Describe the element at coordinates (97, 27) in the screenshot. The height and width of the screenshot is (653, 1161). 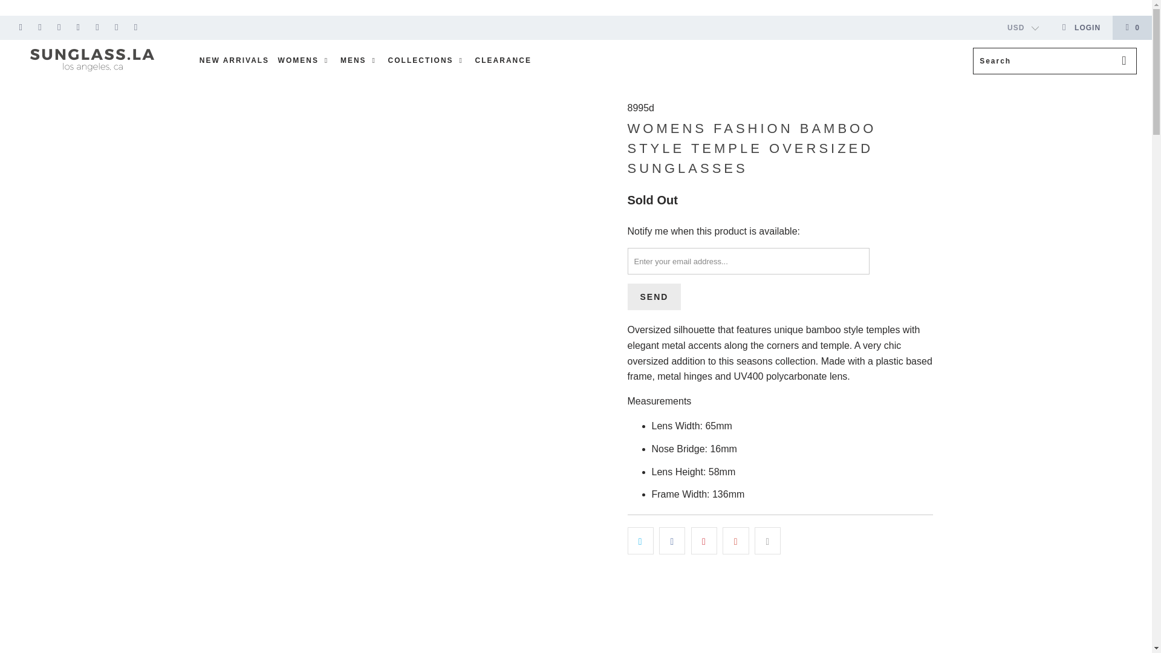
I see `sunglass.la on Pinterest` at that location.